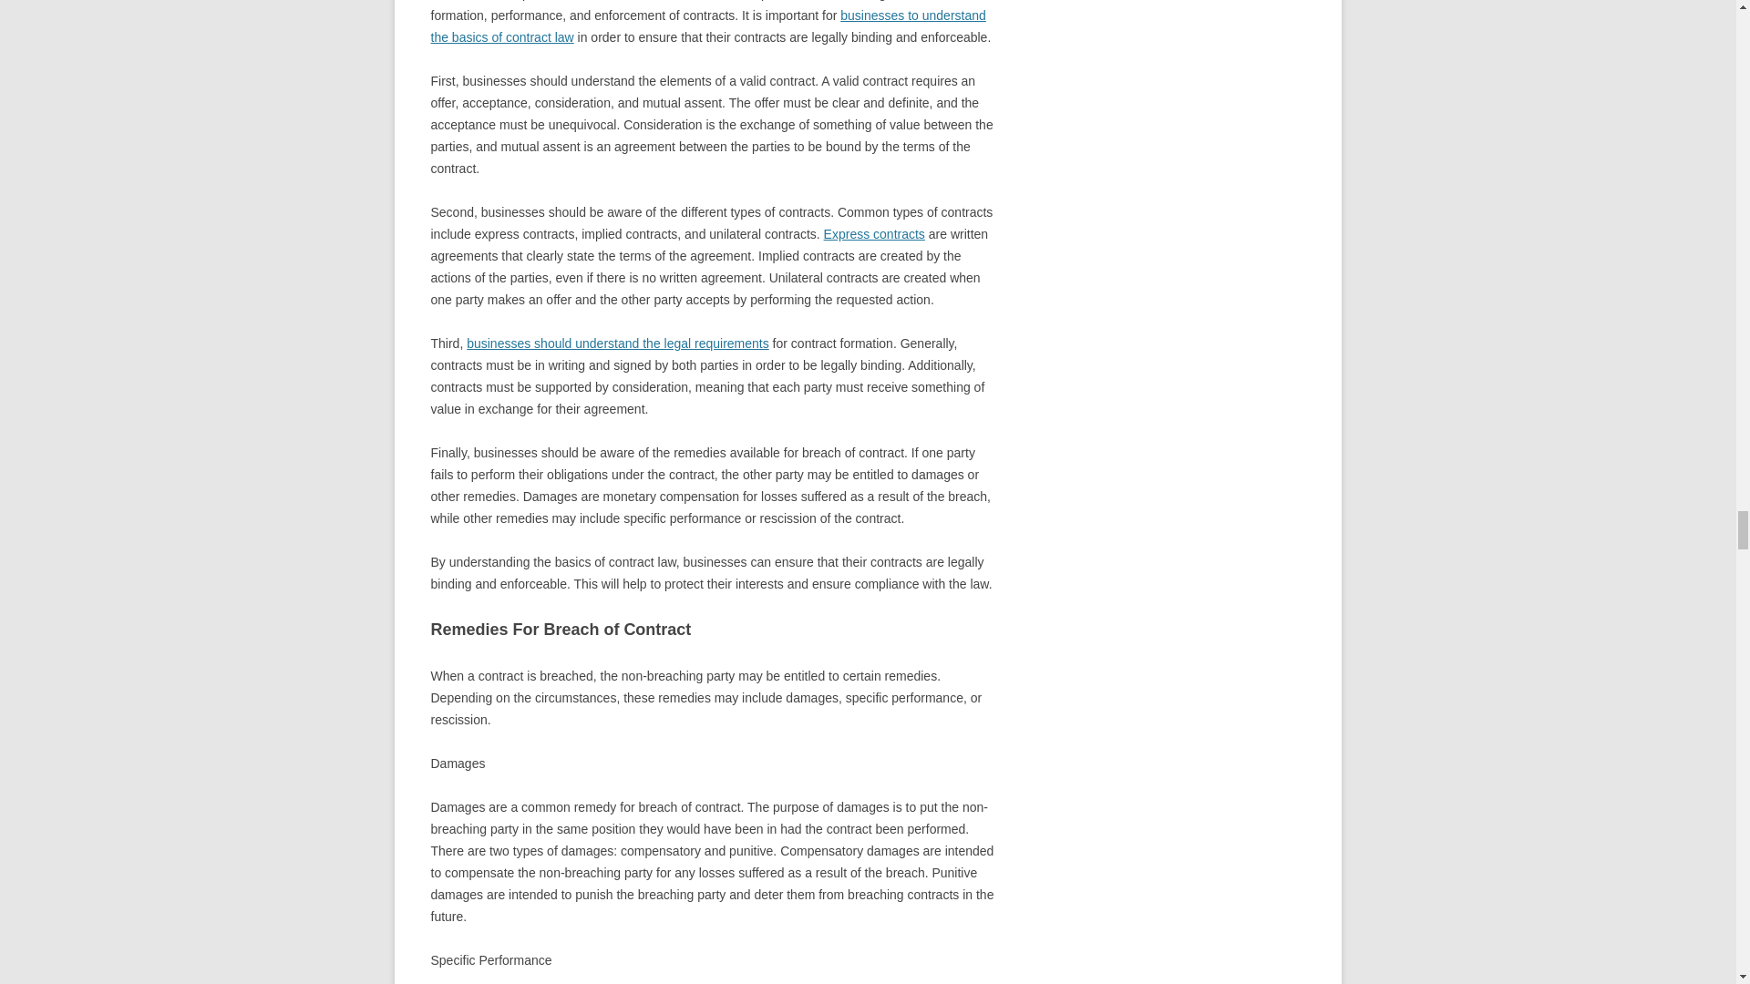  I want to click on businesses to understand the basics of contract law, so click(707, 26).